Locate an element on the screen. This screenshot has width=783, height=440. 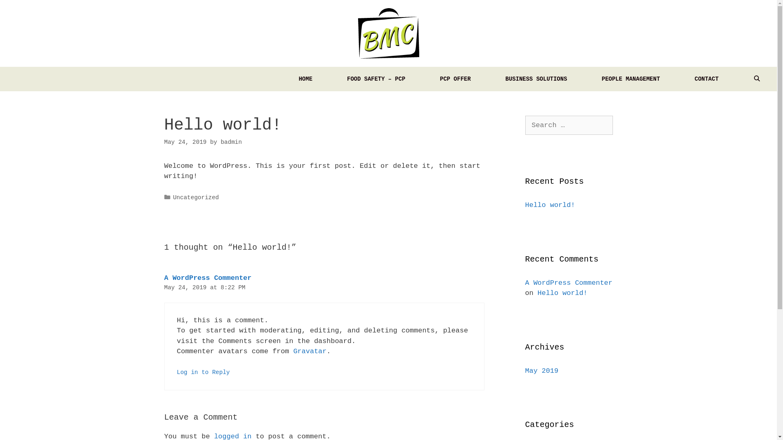
Search is located at coordinates (21, 10).